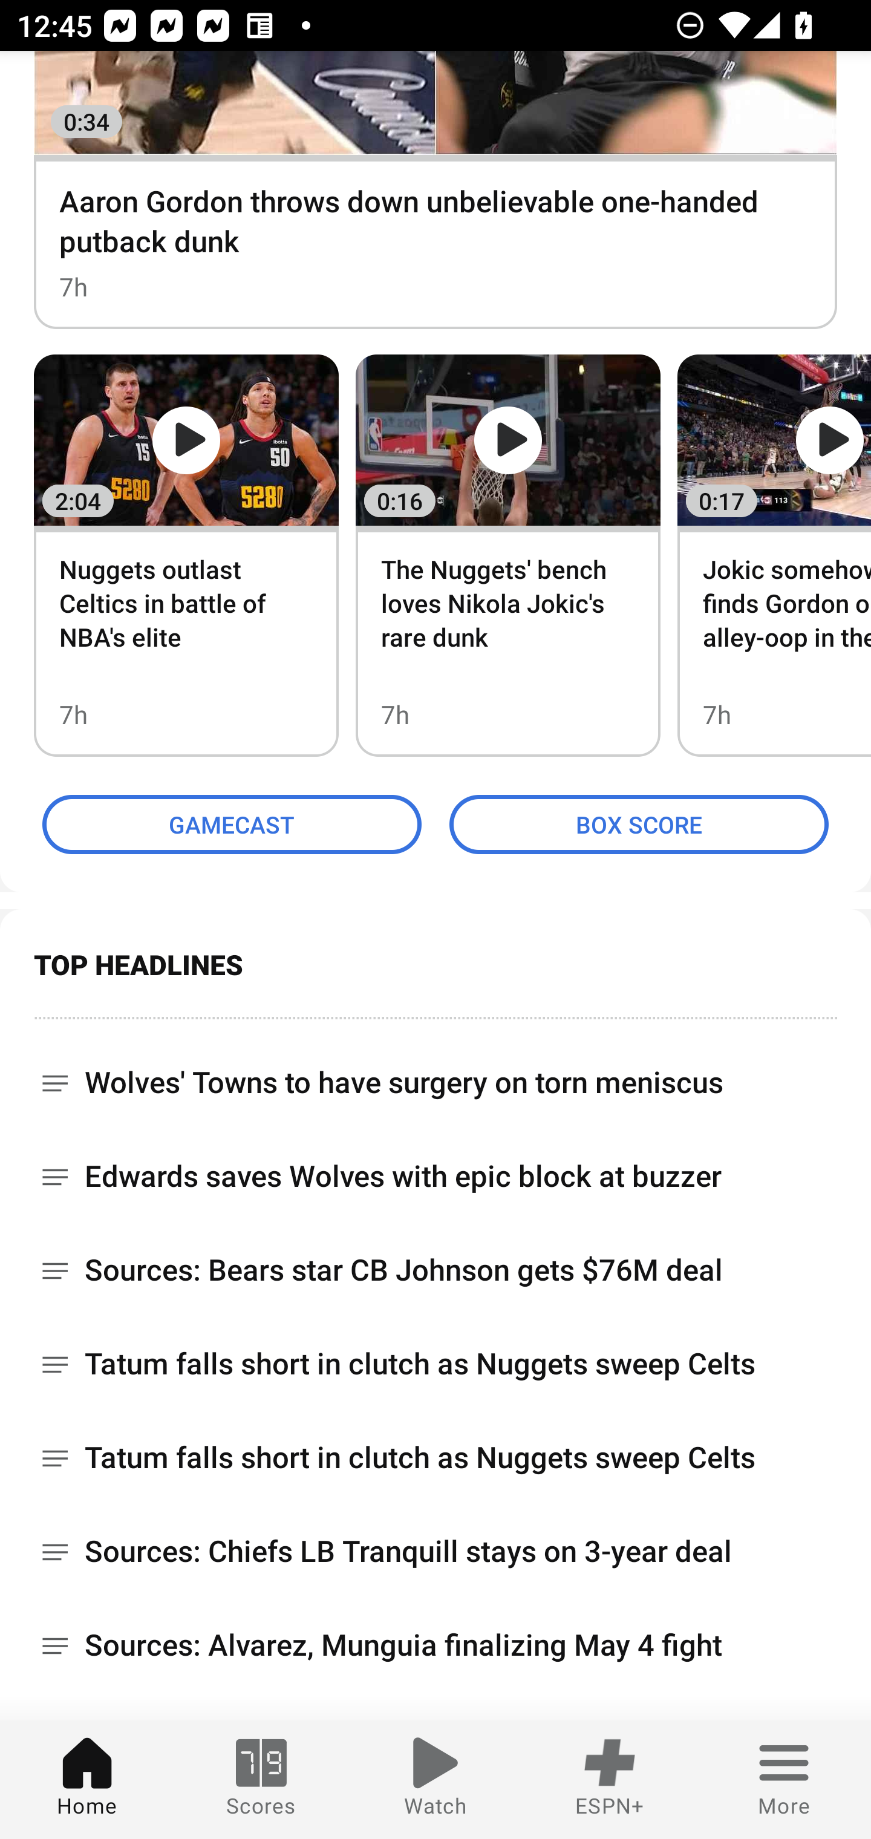 The image size is (871, 1839). I want to click on GAMECAST, so click(232, 824).